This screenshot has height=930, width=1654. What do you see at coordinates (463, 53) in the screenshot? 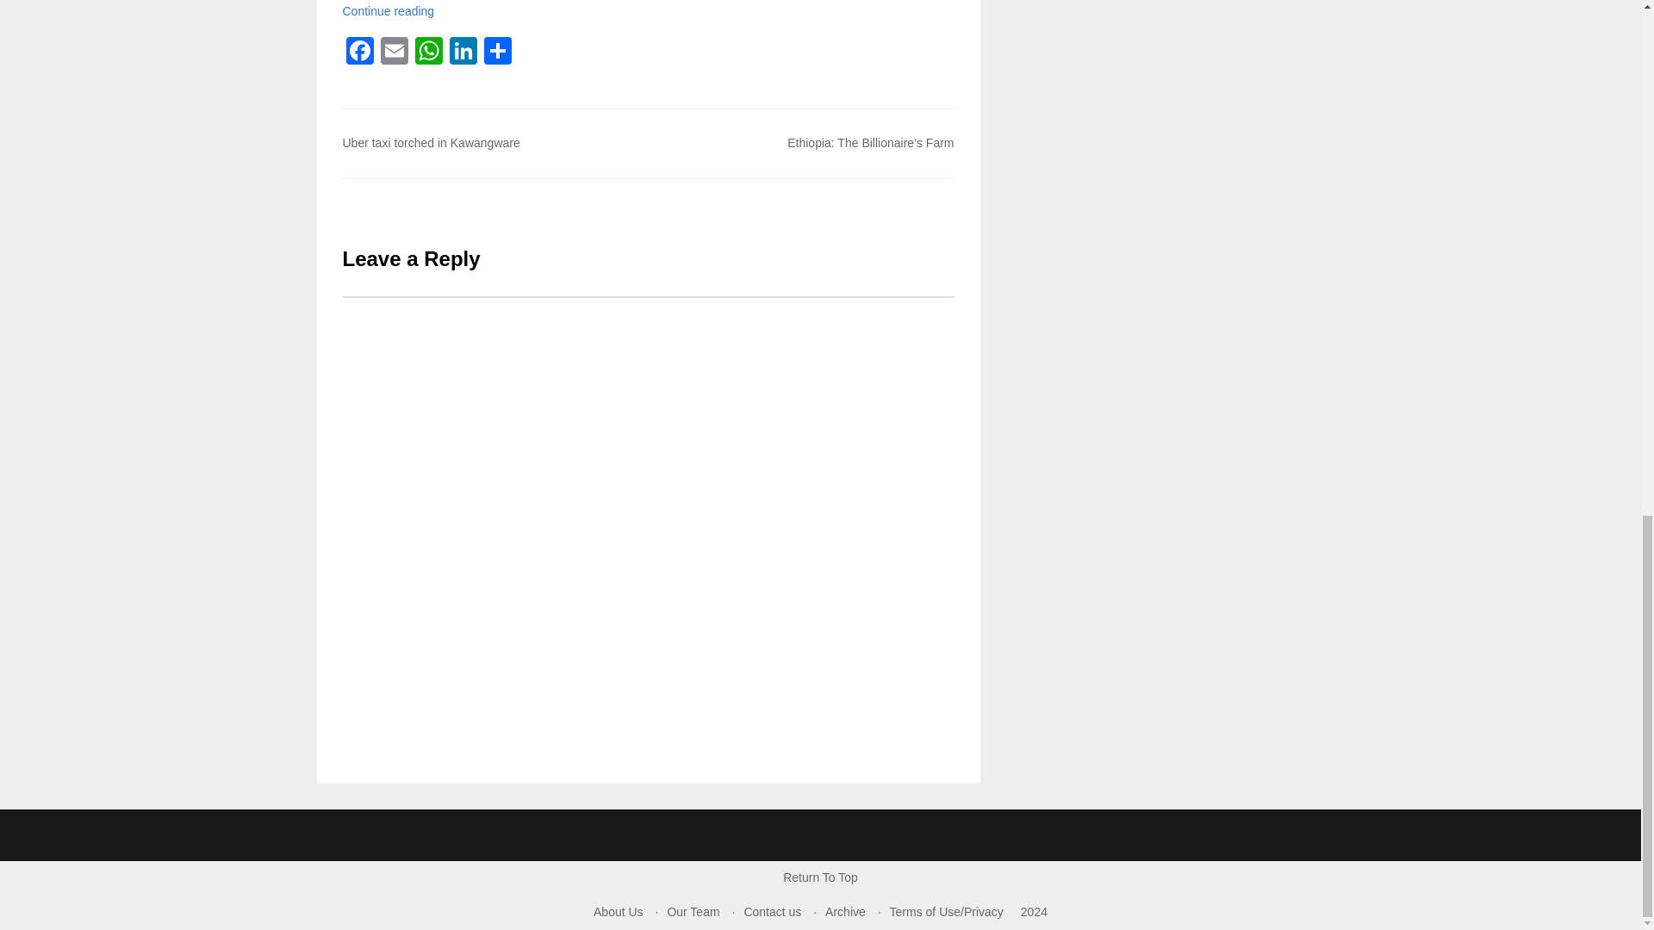
I see `LinkedIn` at bounding box center [463, 53].